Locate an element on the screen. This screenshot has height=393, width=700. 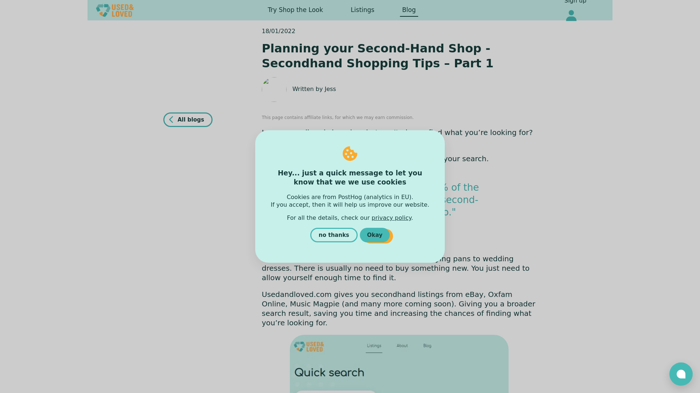
Sign up is located at coordinates (575, 3).